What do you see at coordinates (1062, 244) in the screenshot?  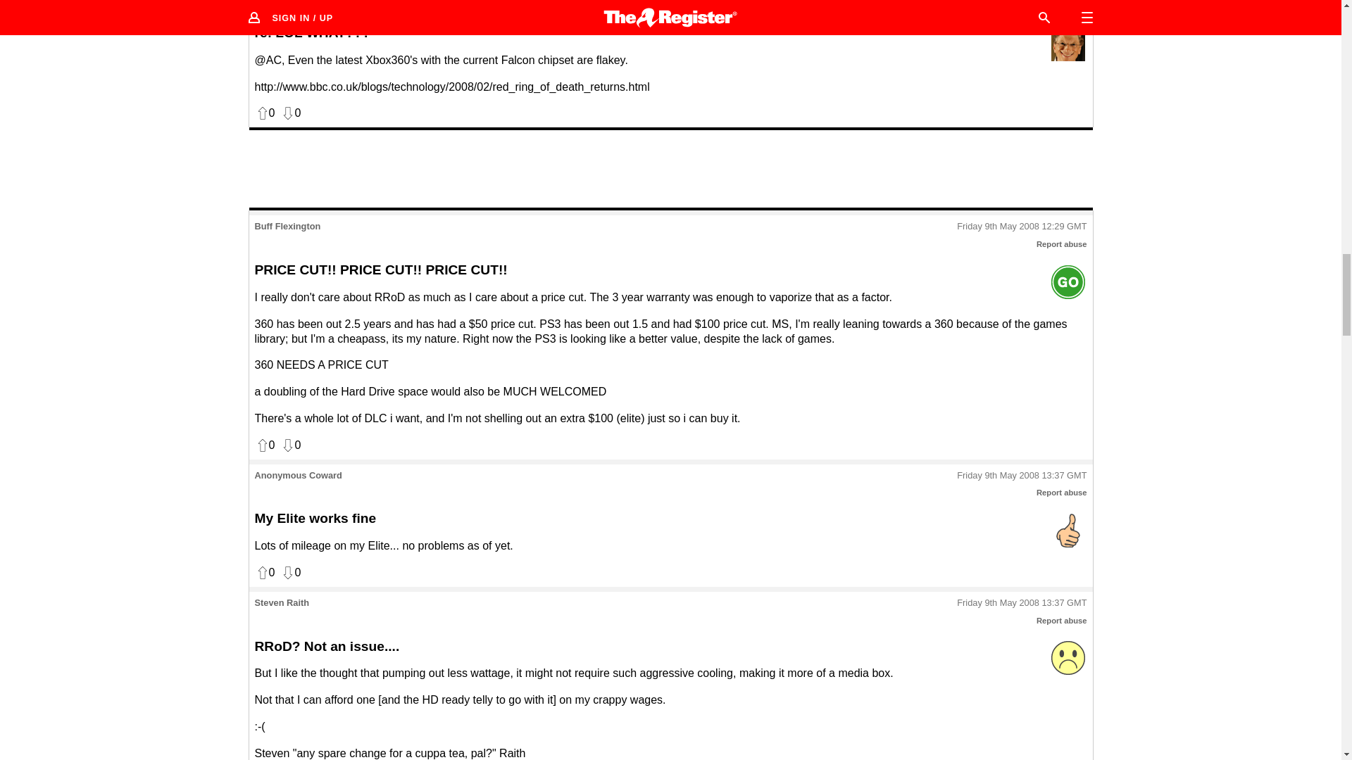 I see `Report abuse` at bounding box center [1062, 244].